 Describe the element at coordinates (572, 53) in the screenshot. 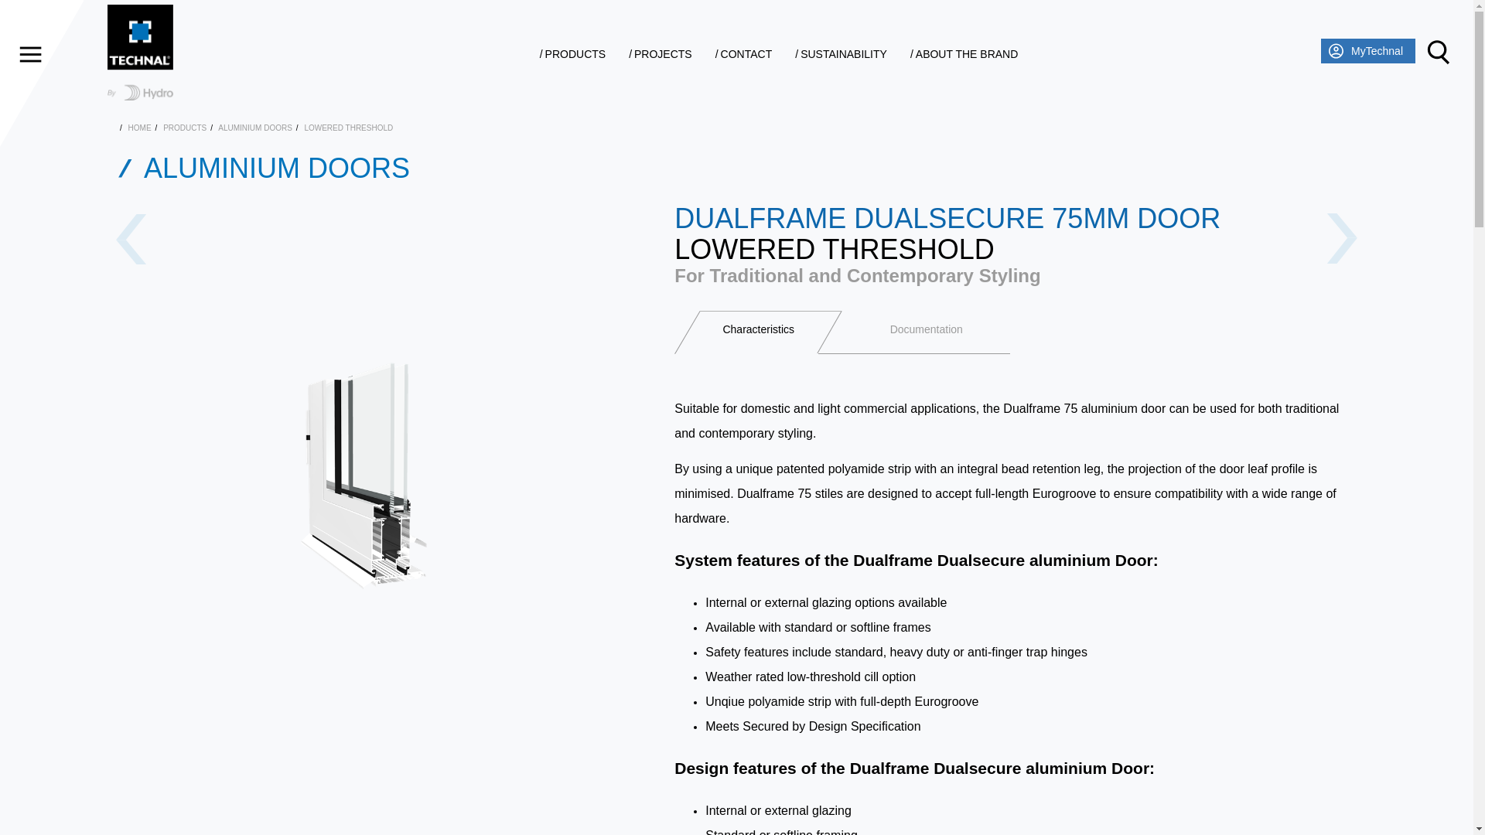

I see `PRODUCTS` at that location.